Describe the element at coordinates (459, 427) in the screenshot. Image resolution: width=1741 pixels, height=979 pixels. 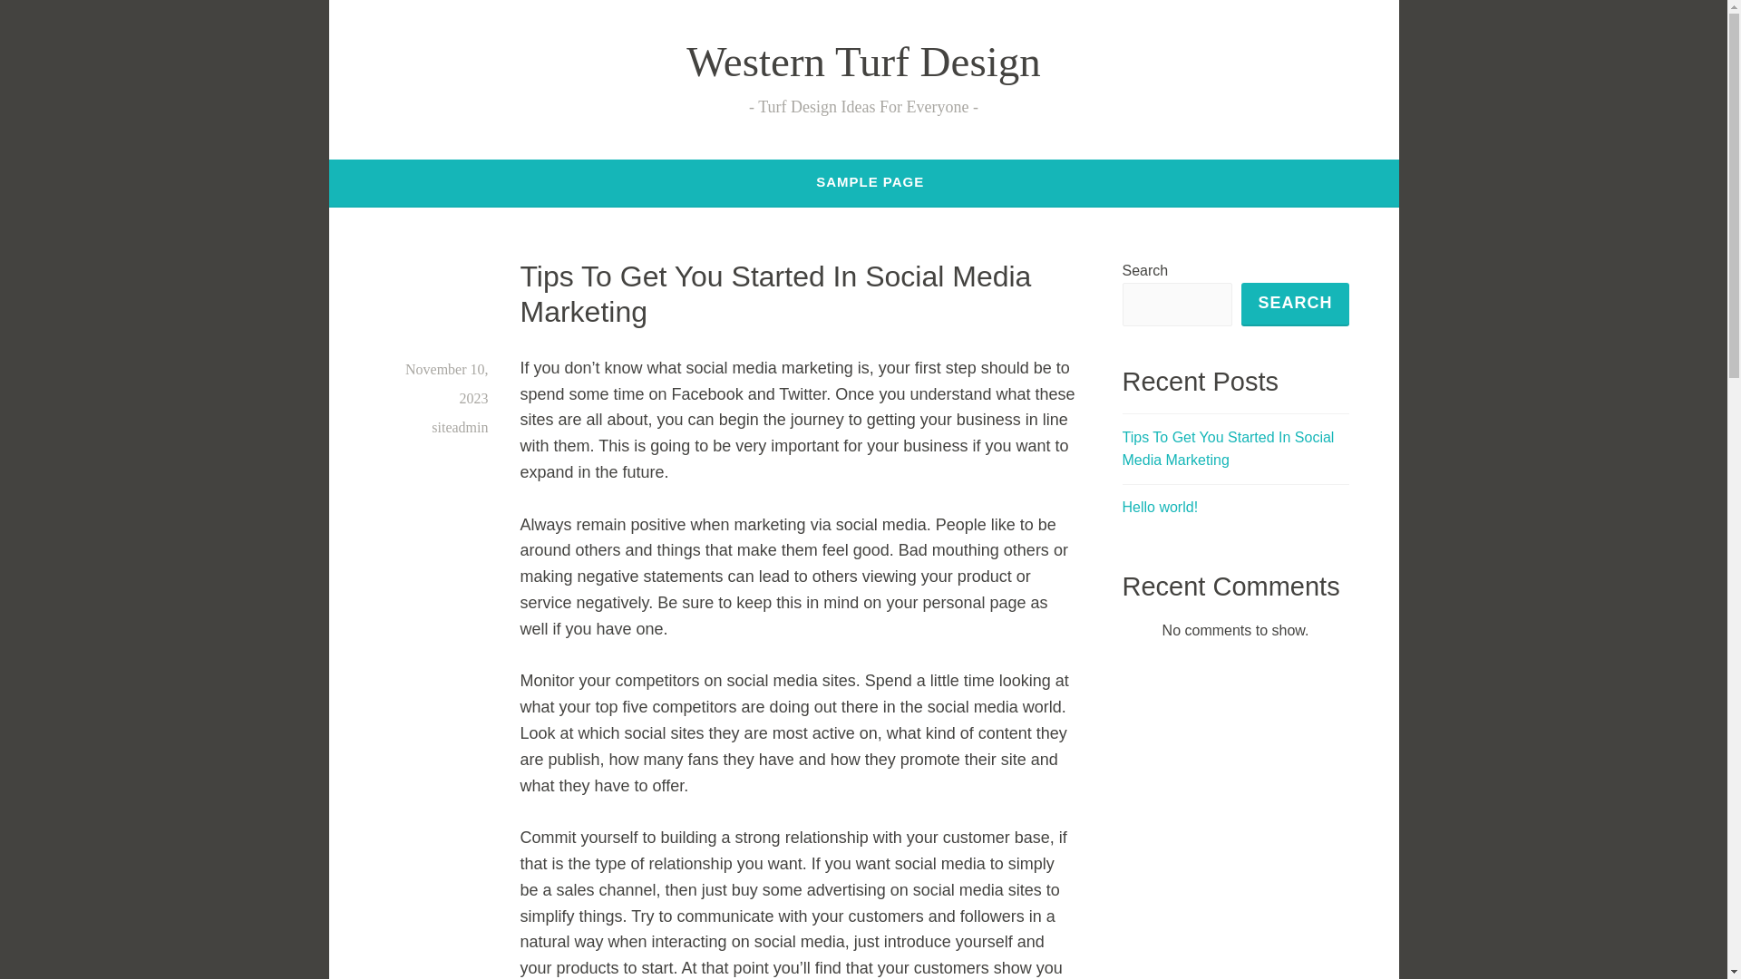
I see `siteadmin` at that location.